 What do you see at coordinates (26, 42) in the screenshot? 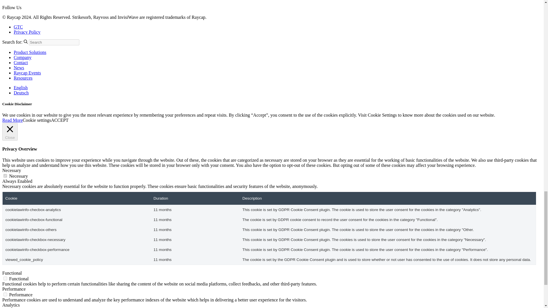
I see `Fill 1` at bounding box center [26, 42].